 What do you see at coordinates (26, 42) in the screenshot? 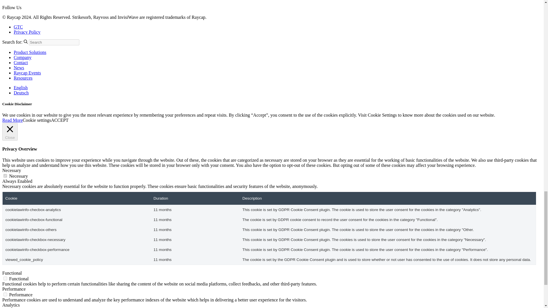
I see `Fill 1` at bounding box center [26, 42].